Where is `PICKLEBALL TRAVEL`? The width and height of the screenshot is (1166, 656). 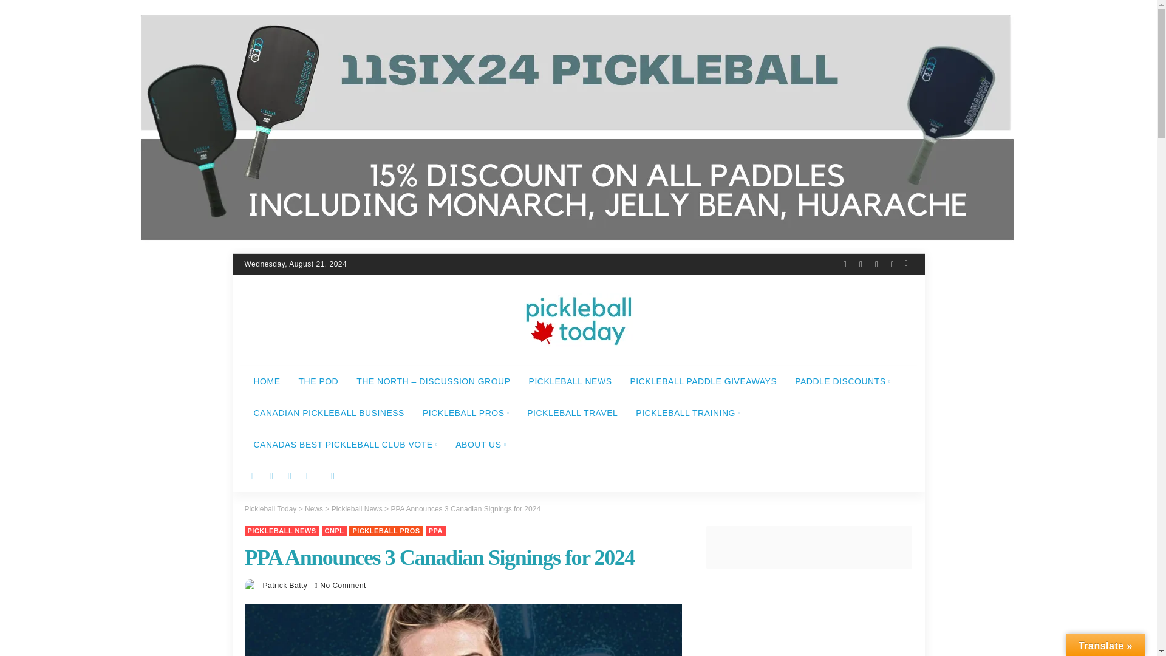 PICKLEBALL TRAVEL is located at coordinates (572, 413).